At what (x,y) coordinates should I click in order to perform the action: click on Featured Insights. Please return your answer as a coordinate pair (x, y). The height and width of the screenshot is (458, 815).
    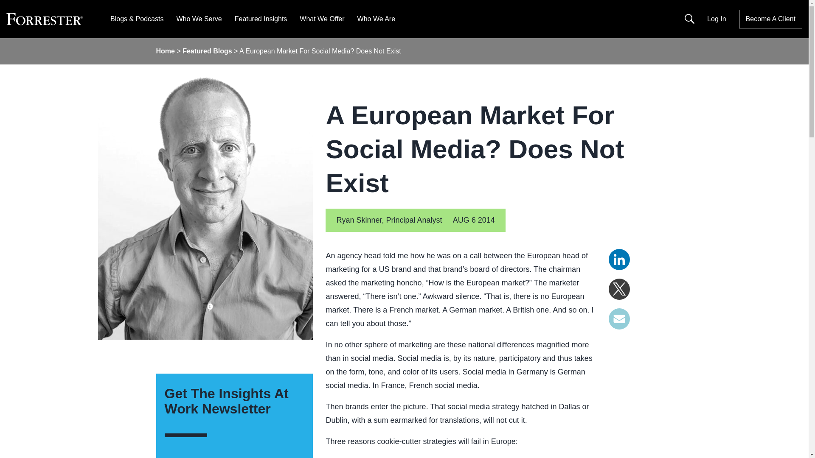
    Looking at the image, I should click on (261, 19).